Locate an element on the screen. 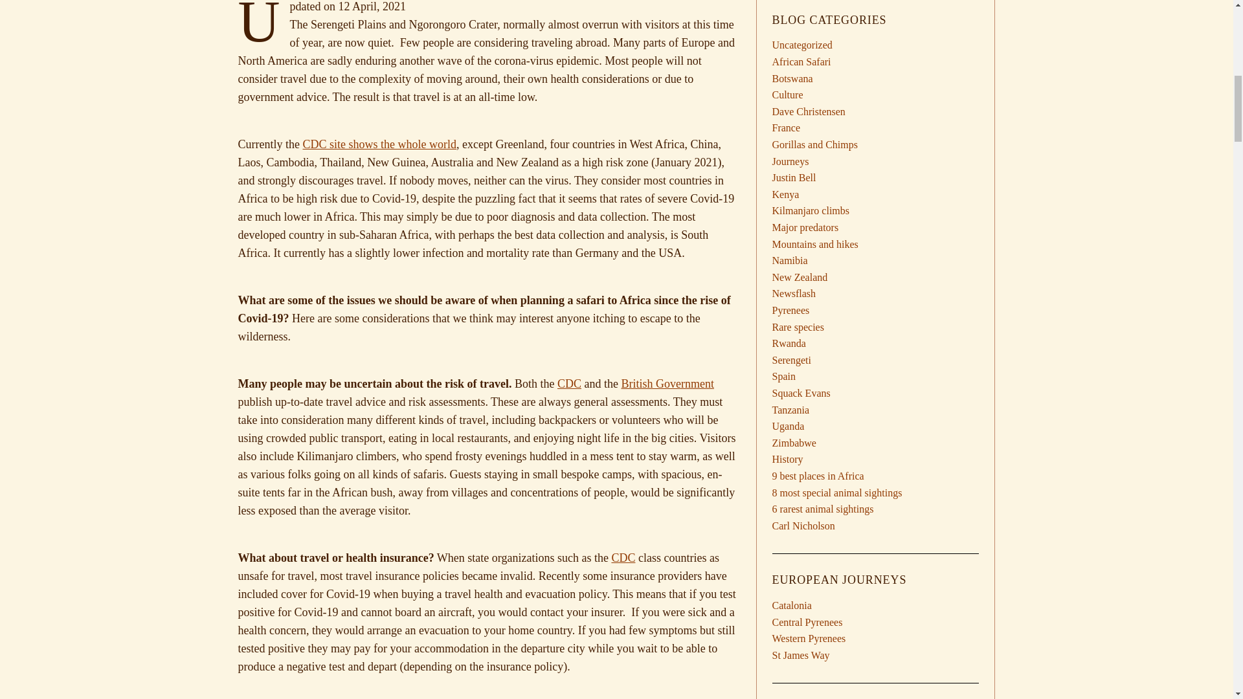  View all posts filed under African Safari is located at coordinates (801, 61).